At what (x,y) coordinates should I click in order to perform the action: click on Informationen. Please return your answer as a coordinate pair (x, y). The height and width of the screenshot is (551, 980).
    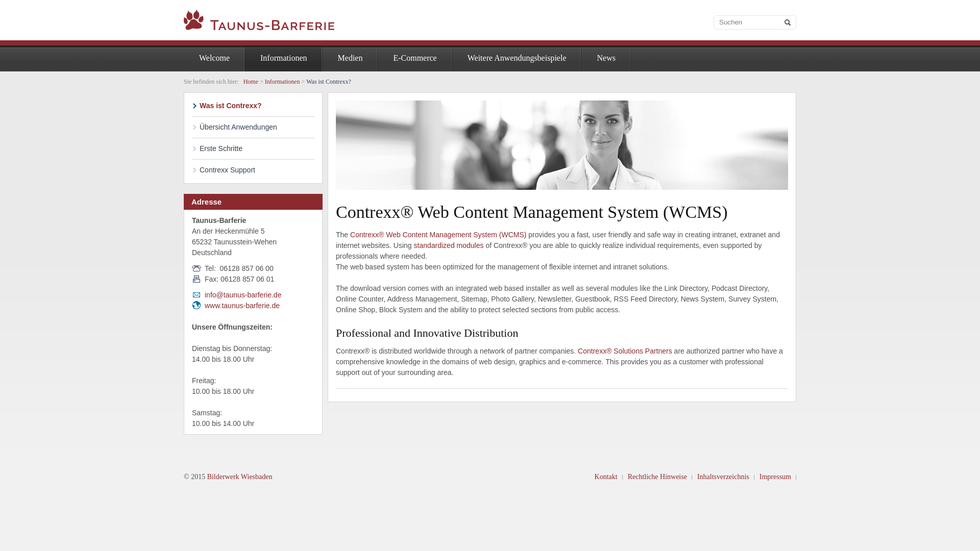
    Looking at the image, I should click on (282, 82).